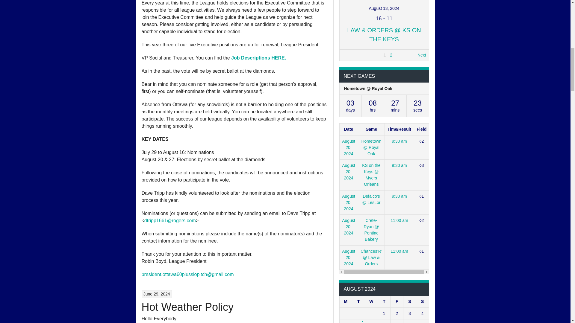 This screenshot has height=323, width=575. I want to click on Thursday, so click(384, 302).